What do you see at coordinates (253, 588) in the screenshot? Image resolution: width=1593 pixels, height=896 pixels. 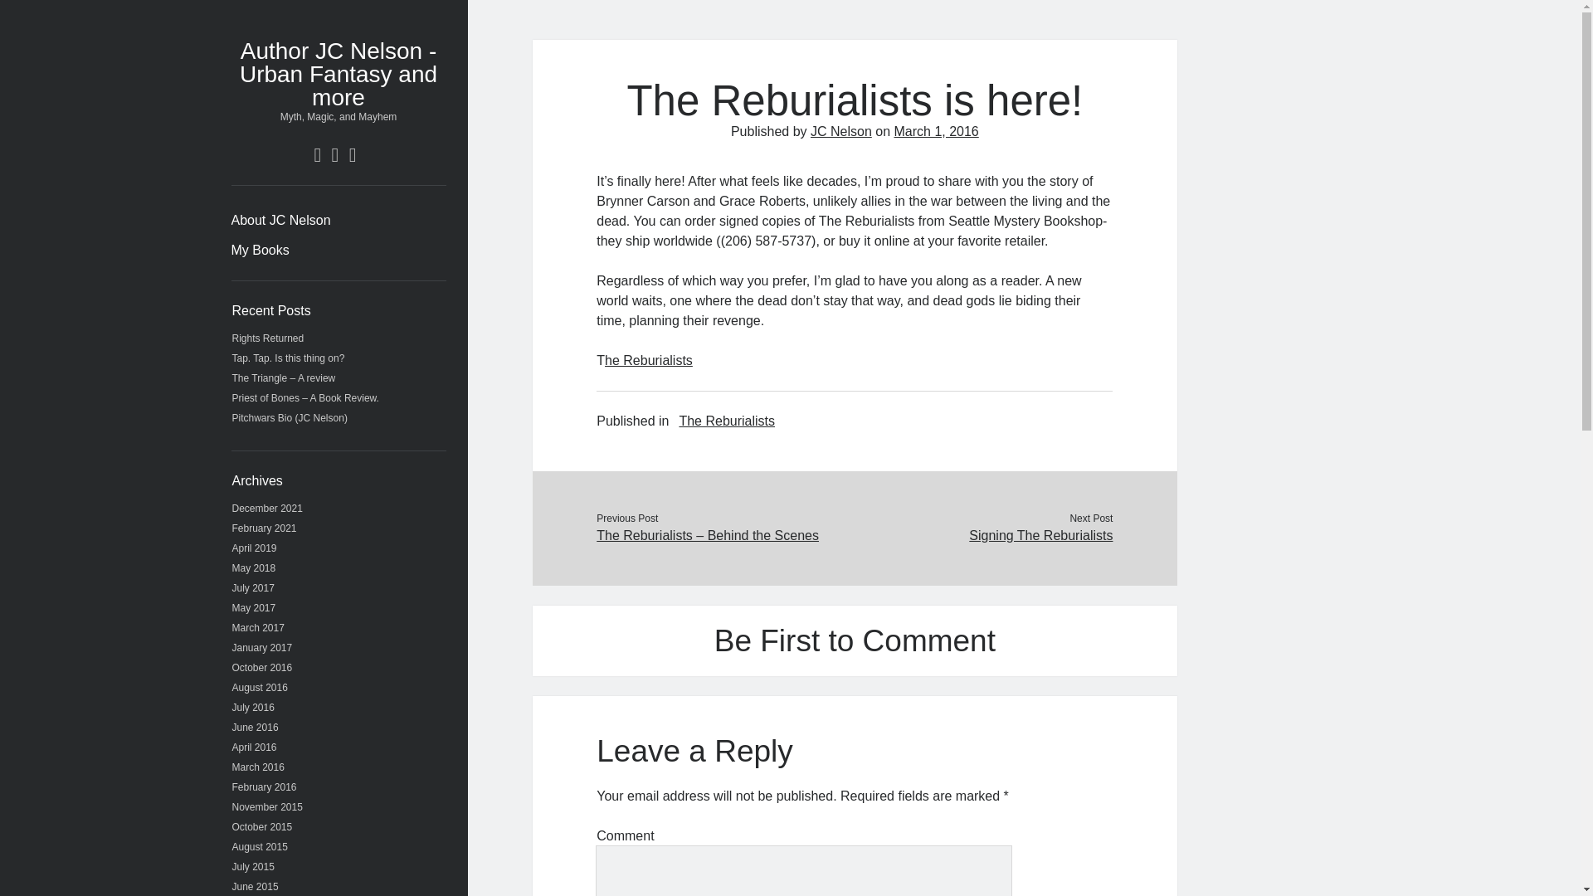 I see `July 2017` at bounding box center [253, 588].